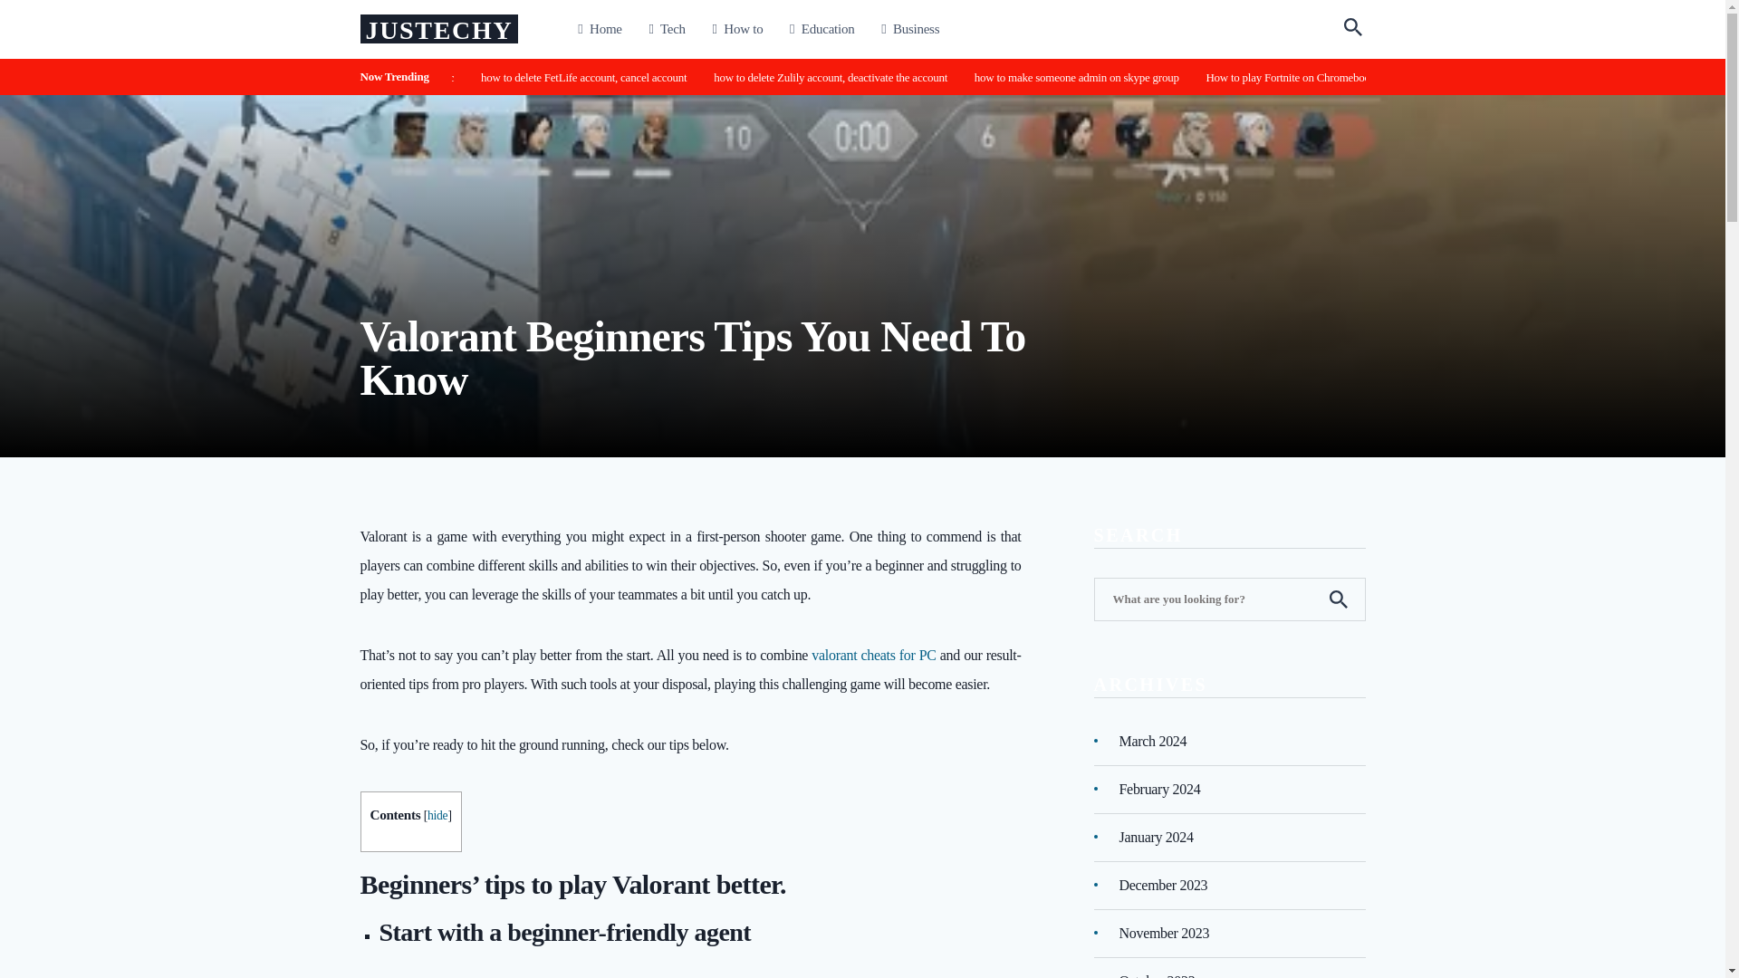 Image resolution: width=1739 pixels, height=978 pixels. Describe the element at coordinates (1417, 76) in the screenshot. I see `How to play Fortnite on Chromebook in 2022` at that location.